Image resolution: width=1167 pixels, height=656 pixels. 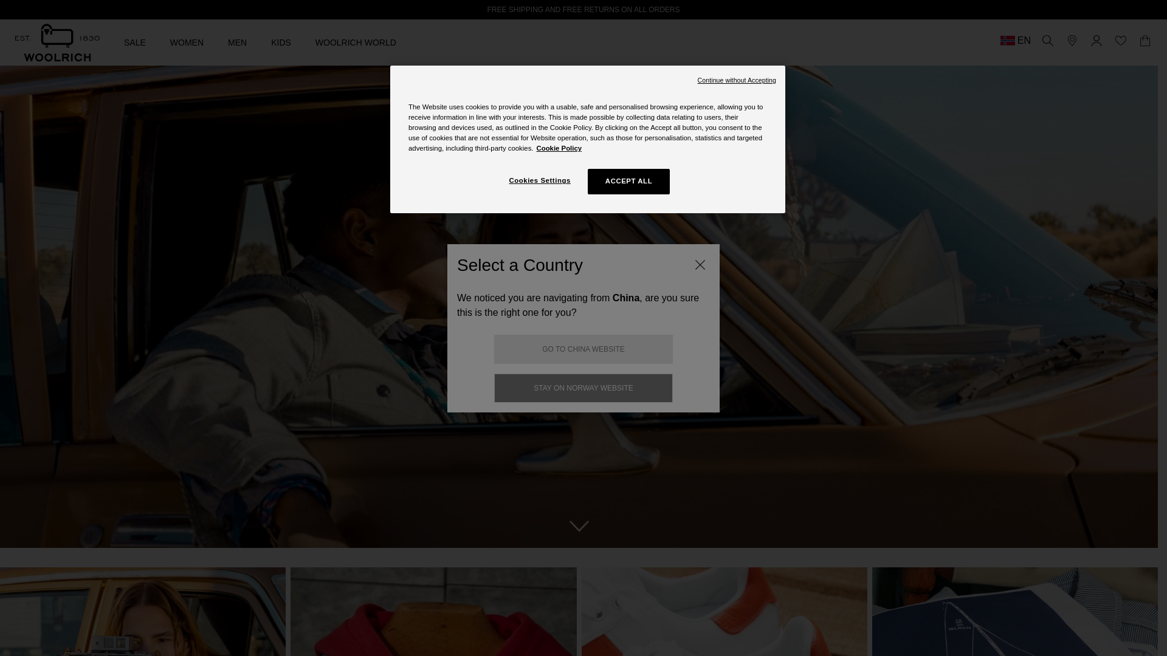 I want to click on WOOLRICH WORLD, so click(x=356, y=42).